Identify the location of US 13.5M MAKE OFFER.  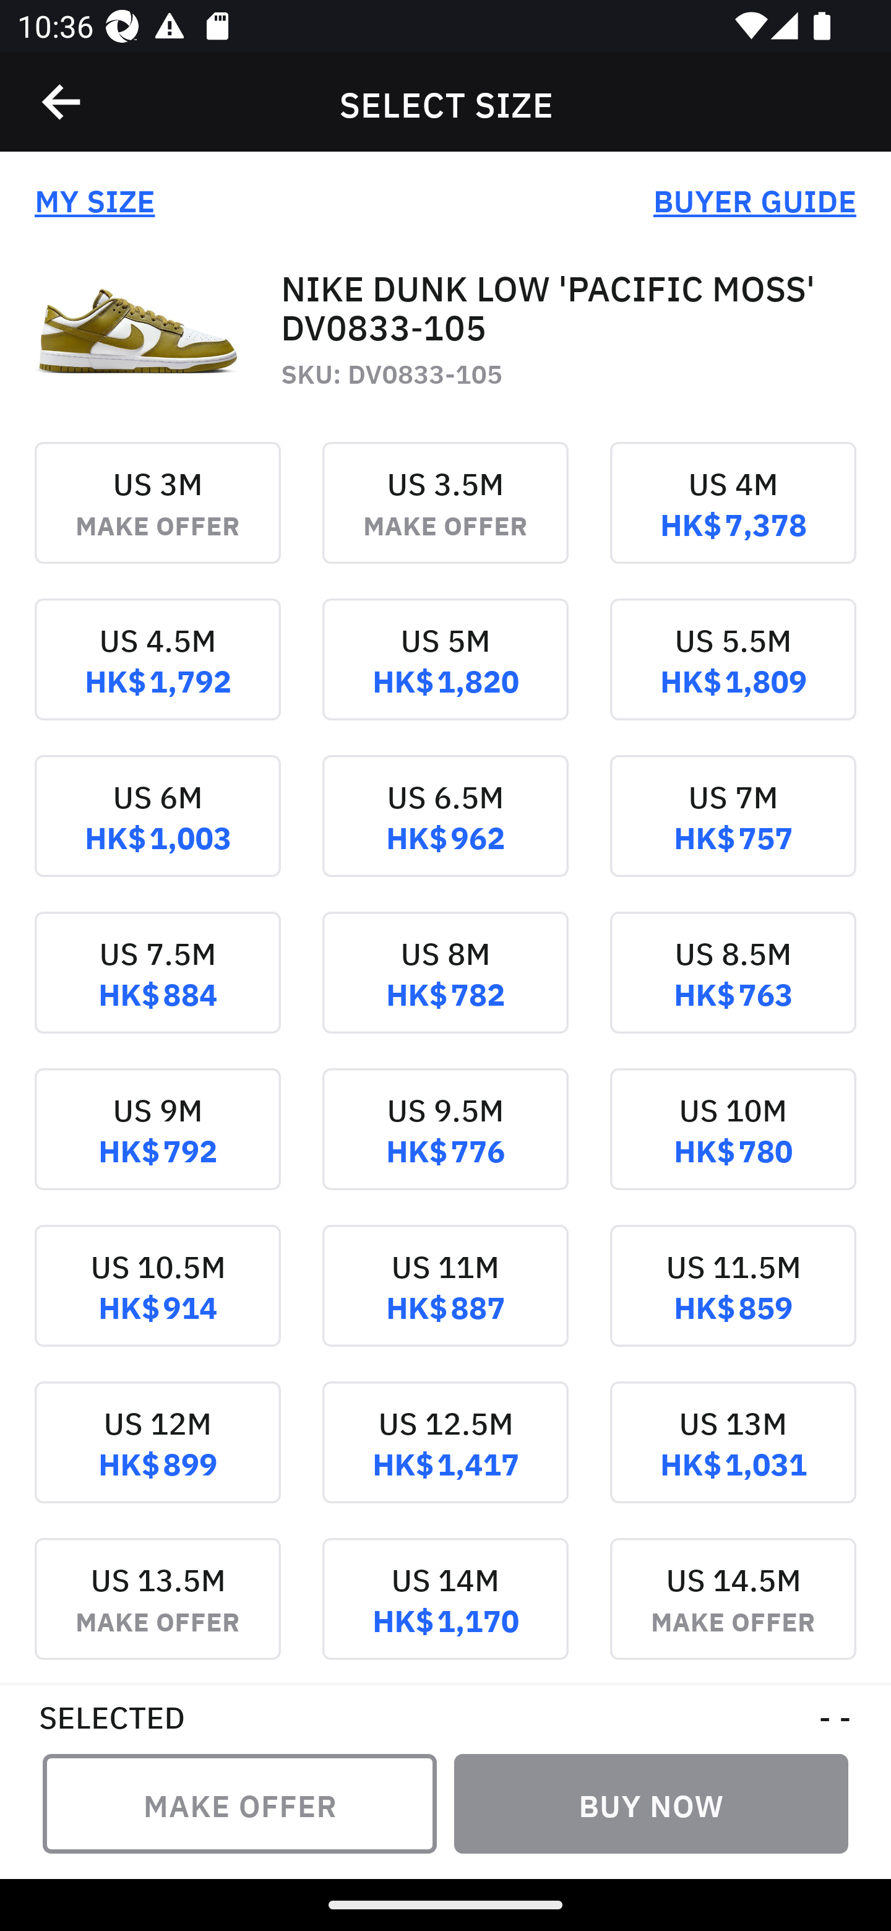
(157, 1609).